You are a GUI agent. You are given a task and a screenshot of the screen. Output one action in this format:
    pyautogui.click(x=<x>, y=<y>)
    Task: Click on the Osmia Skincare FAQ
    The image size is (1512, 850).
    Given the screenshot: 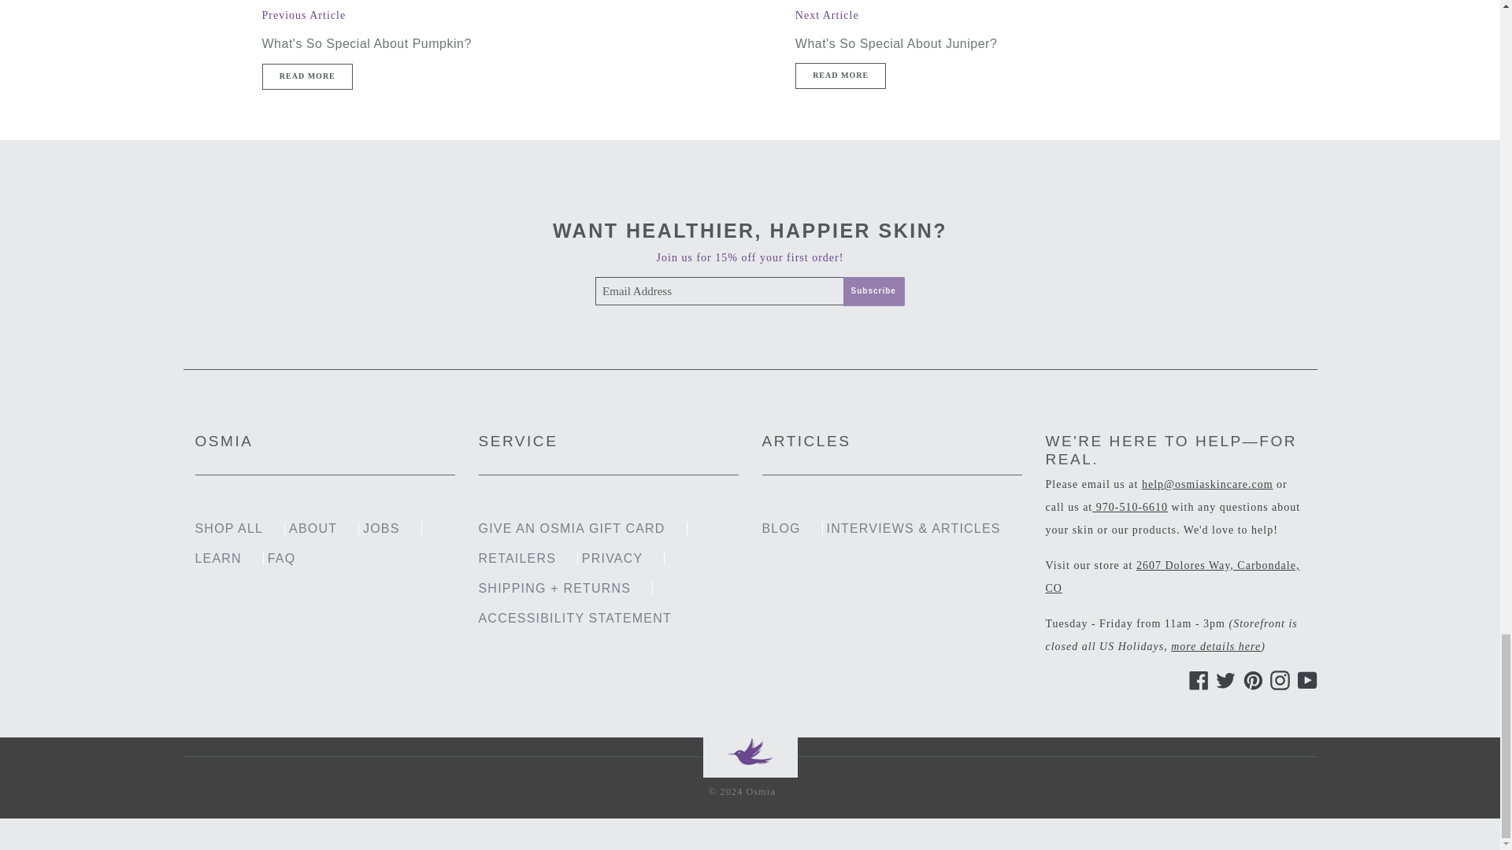 What is the action you would take?
    pyautogui.click(x=1216, y=647)
    